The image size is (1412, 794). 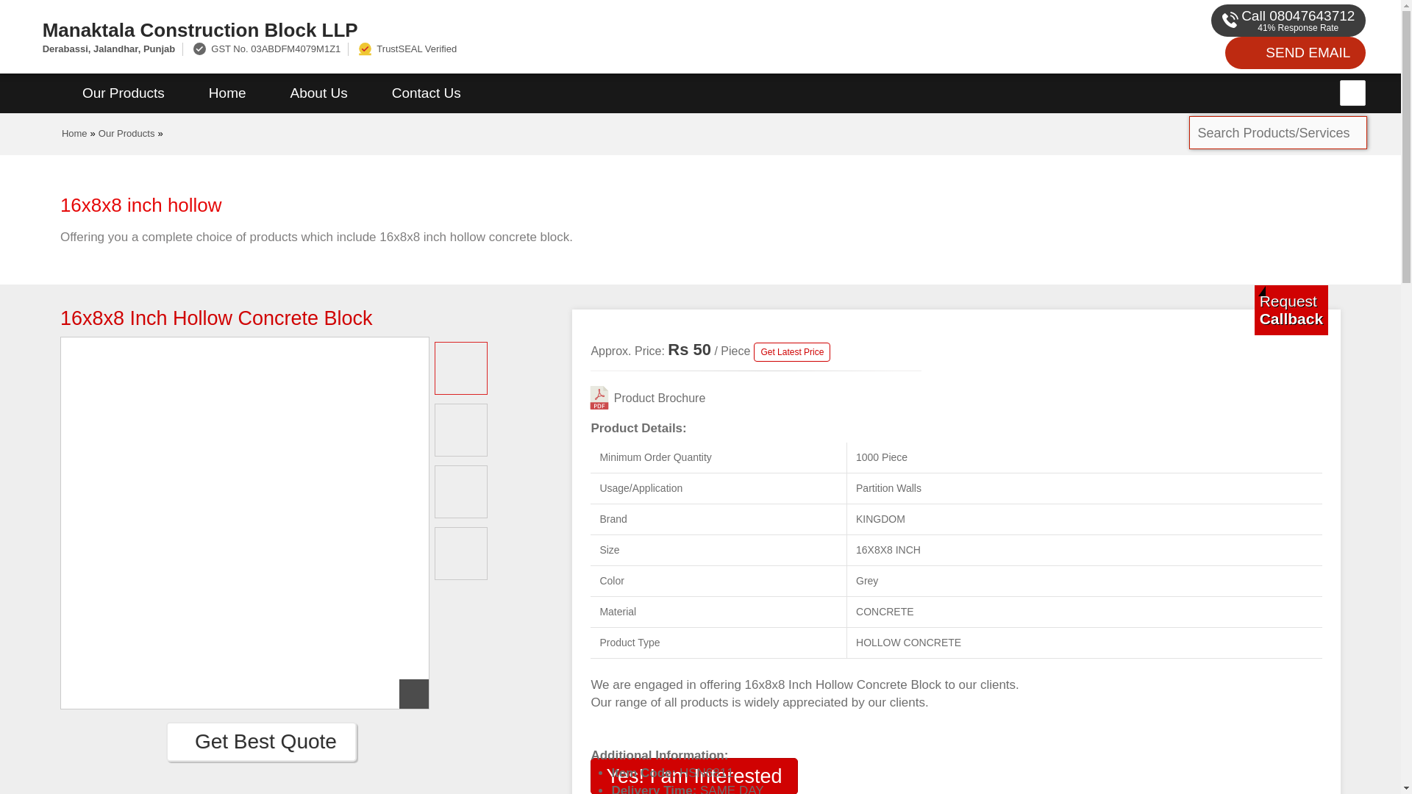 I want to click on Our Products, so click(x=124, y=93).